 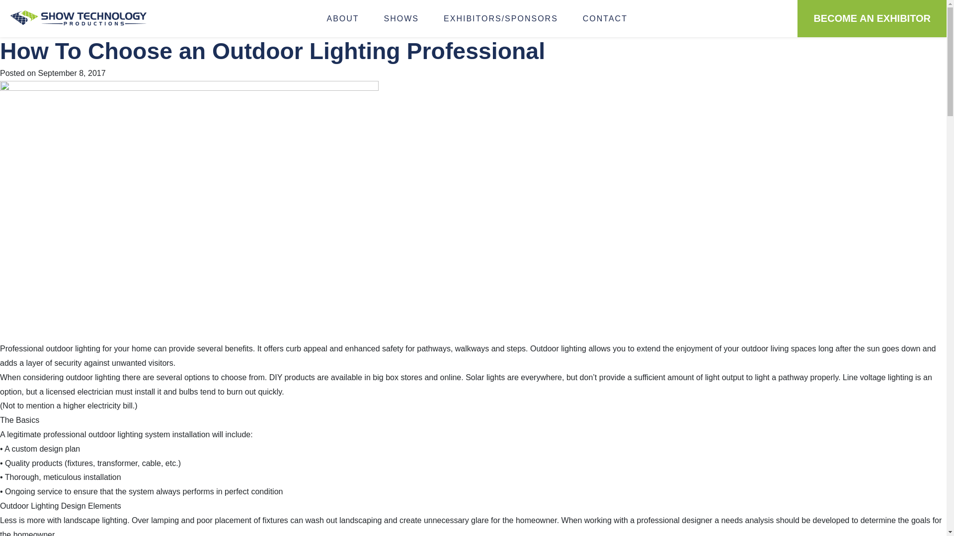 I want to click on CONTACT, so click(x=605, y=18).